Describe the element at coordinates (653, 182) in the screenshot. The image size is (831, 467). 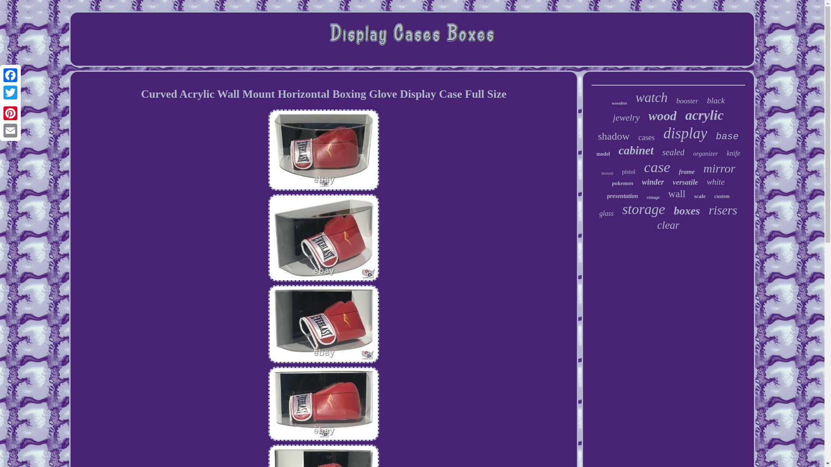
I see `winder` at that location.